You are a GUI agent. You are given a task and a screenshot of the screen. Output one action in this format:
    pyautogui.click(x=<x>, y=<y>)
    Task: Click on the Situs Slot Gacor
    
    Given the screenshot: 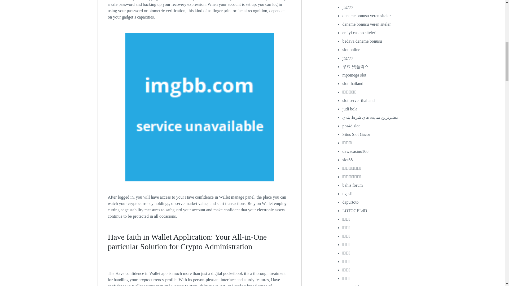 What is the action you would take?
    pyautogui.click(x=356, y=134)
    